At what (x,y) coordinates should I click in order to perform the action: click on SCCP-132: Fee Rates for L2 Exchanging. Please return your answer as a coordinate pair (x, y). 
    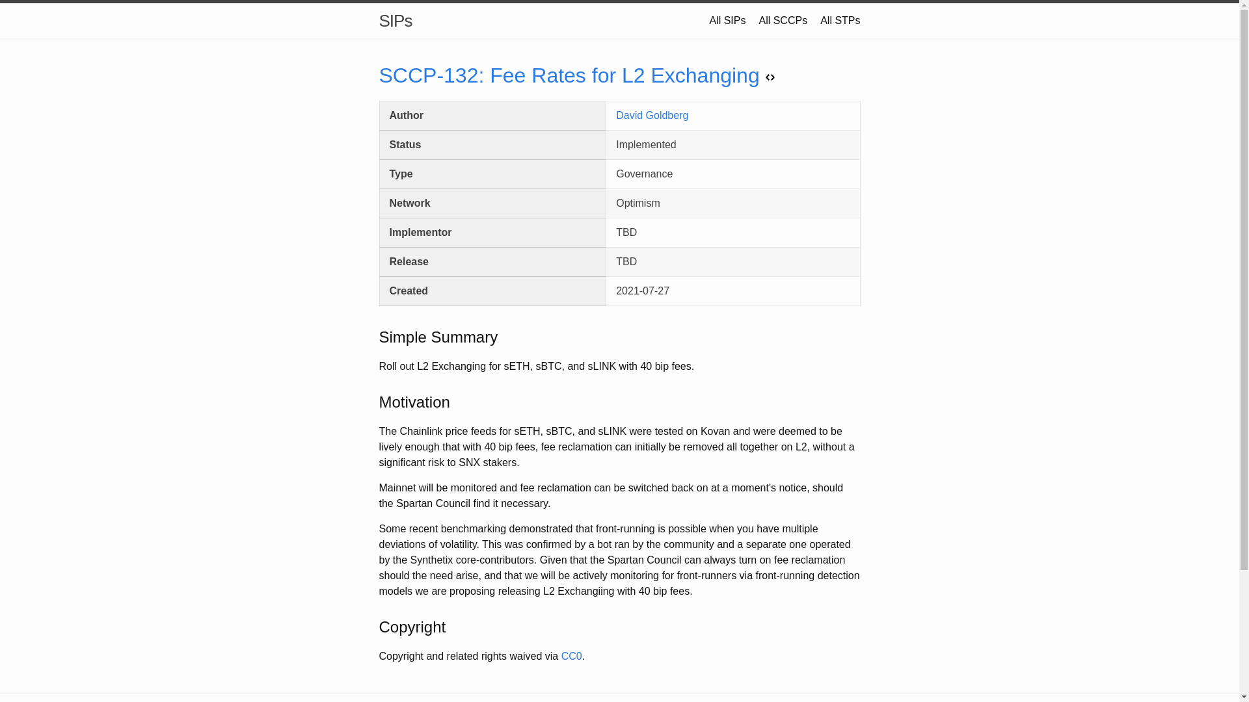
    Looking at the image, I should click on (576, 75).